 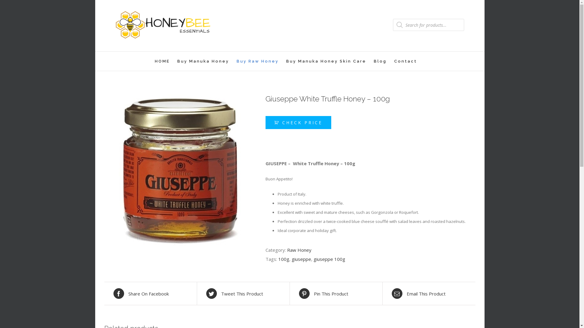 I want to click on giuseppe, so click(x=301, y=259).